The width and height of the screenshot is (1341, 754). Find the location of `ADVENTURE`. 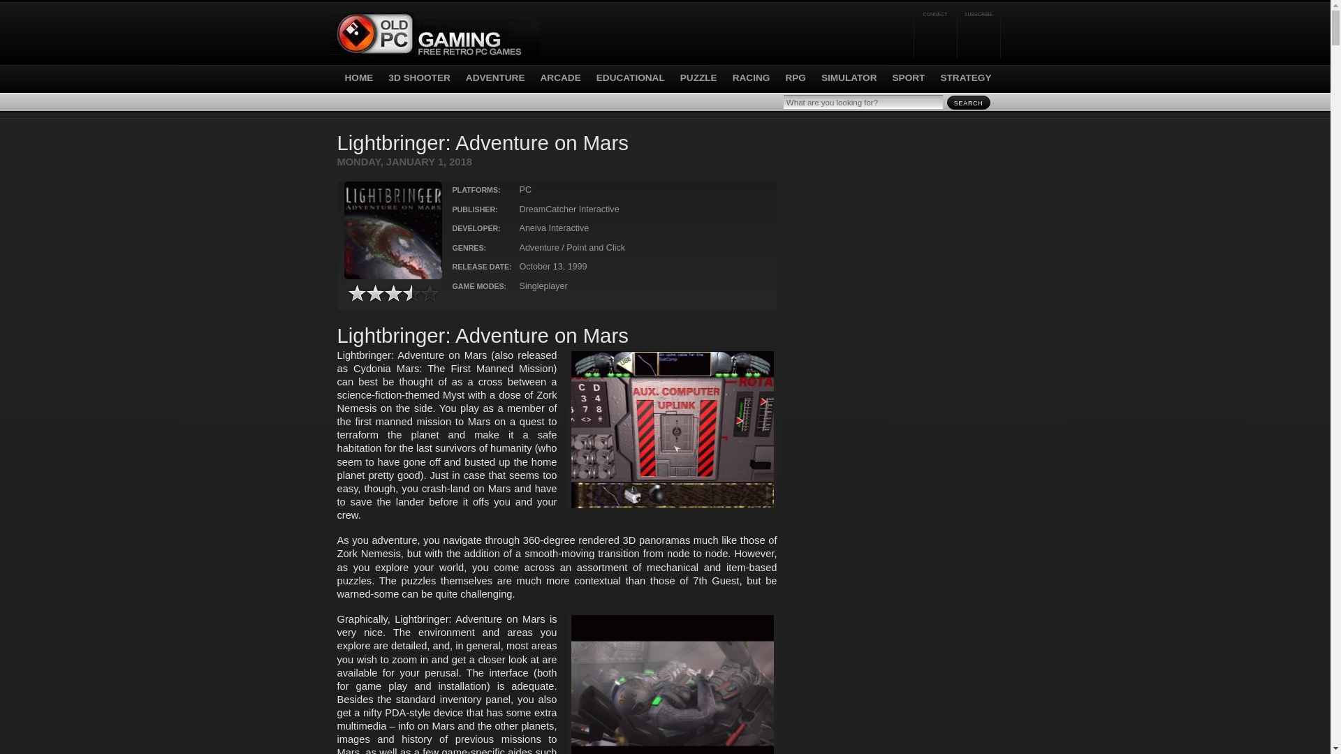

ADVENTURE is located at coordinates (495, 77).